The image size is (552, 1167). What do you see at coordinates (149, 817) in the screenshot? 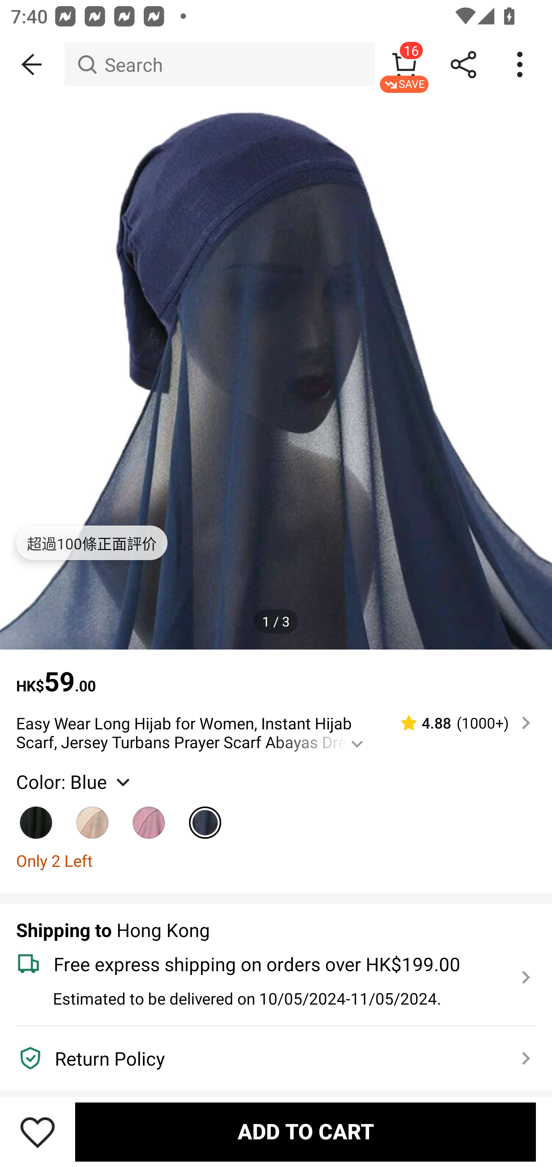
I see `Dusty Pink` at bounding box center [149, 817].